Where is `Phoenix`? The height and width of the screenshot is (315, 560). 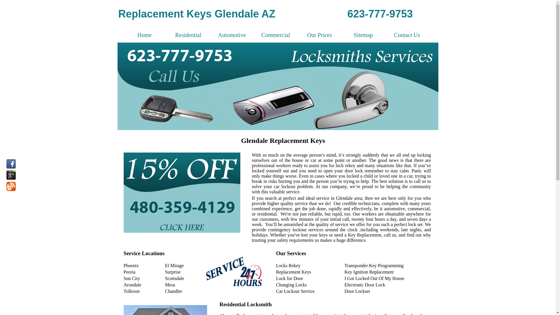
Phoenix is located at coordinates (131, 265).